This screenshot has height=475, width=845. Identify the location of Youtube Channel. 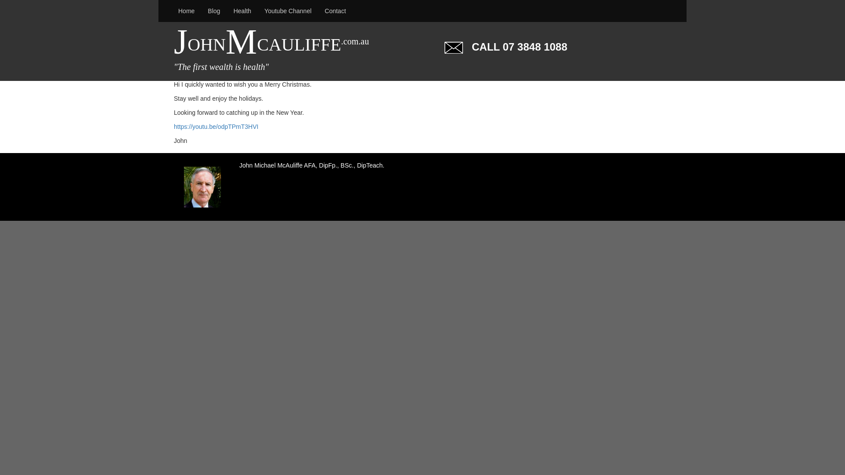
(288, 11).